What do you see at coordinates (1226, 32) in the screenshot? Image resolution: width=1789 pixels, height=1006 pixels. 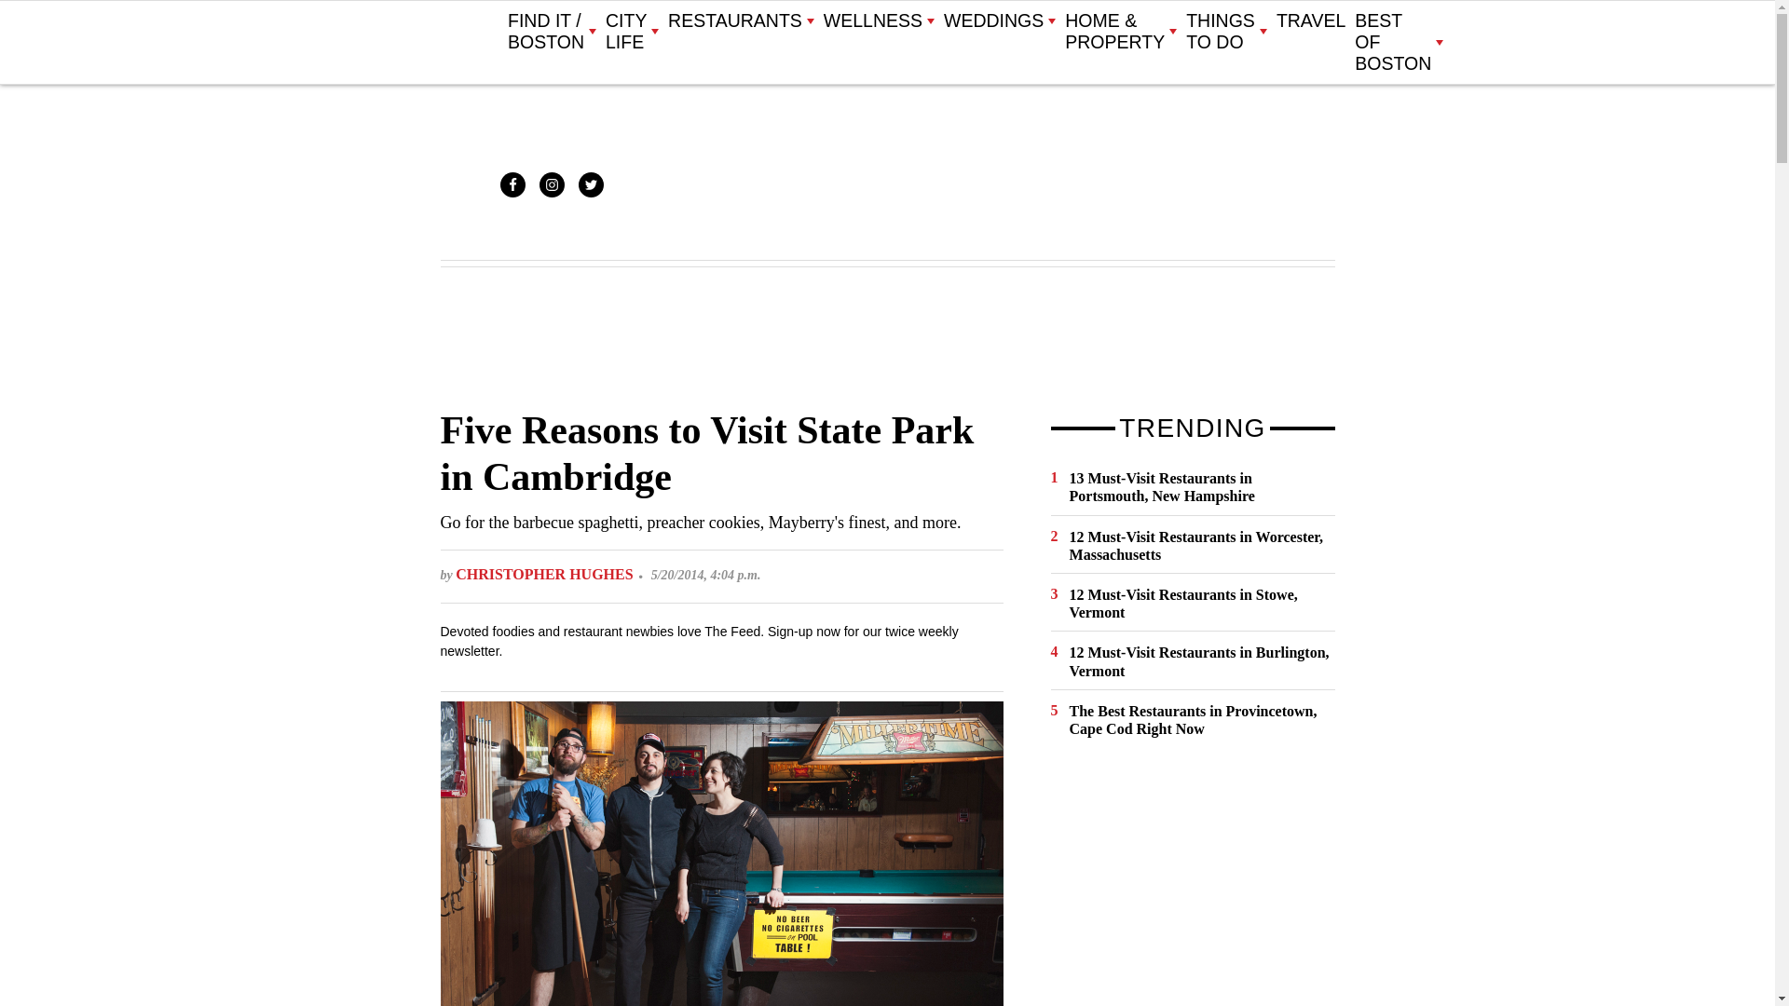 I see `THINGS TO DO` at bounding box center [1226, 32].